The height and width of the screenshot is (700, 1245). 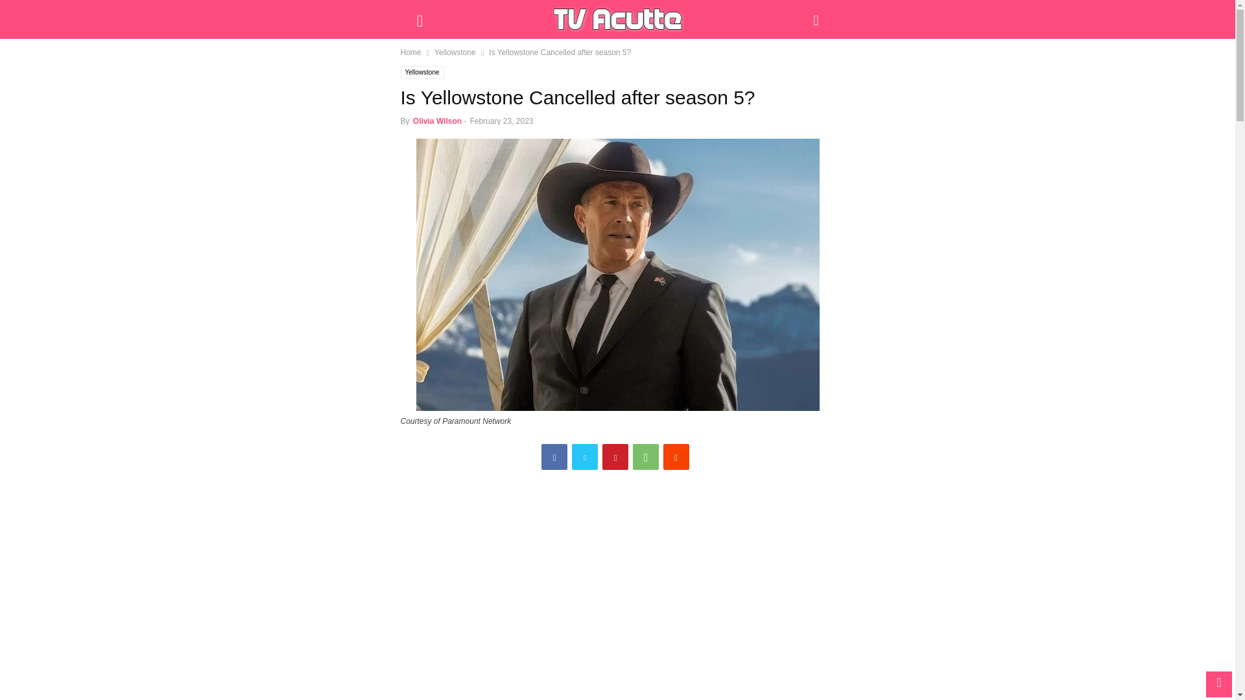 I want to click on Yellowstone, so click(x=455, y=52).